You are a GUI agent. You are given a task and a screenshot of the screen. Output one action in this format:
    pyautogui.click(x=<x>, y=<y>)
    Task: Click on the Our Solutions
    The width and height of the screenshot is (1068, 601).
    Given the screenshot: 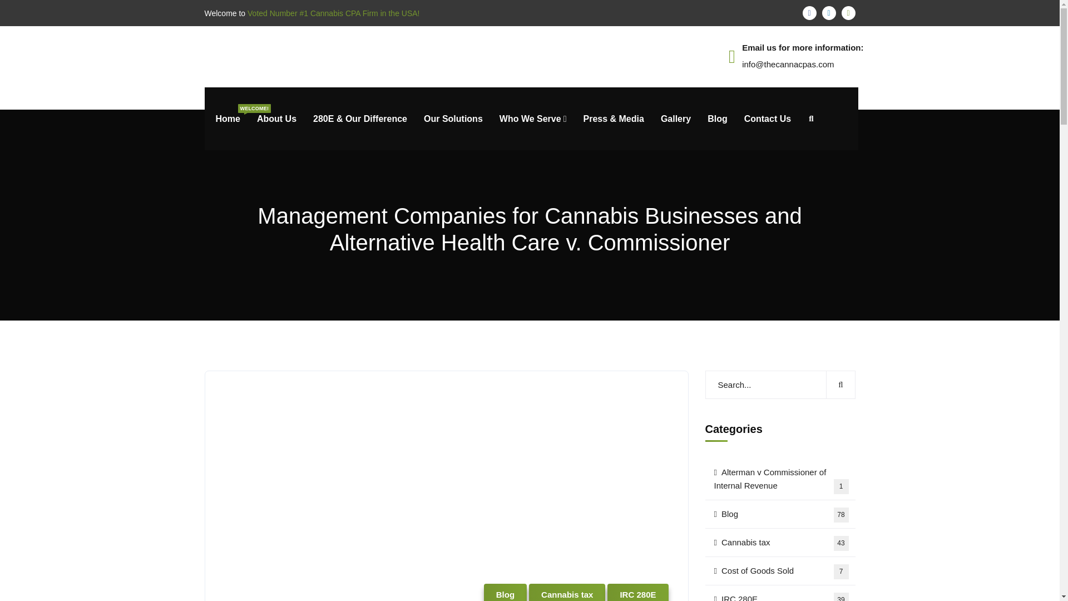 What is the action you would take?
    pyautogui.click(x=453, y=119)
    